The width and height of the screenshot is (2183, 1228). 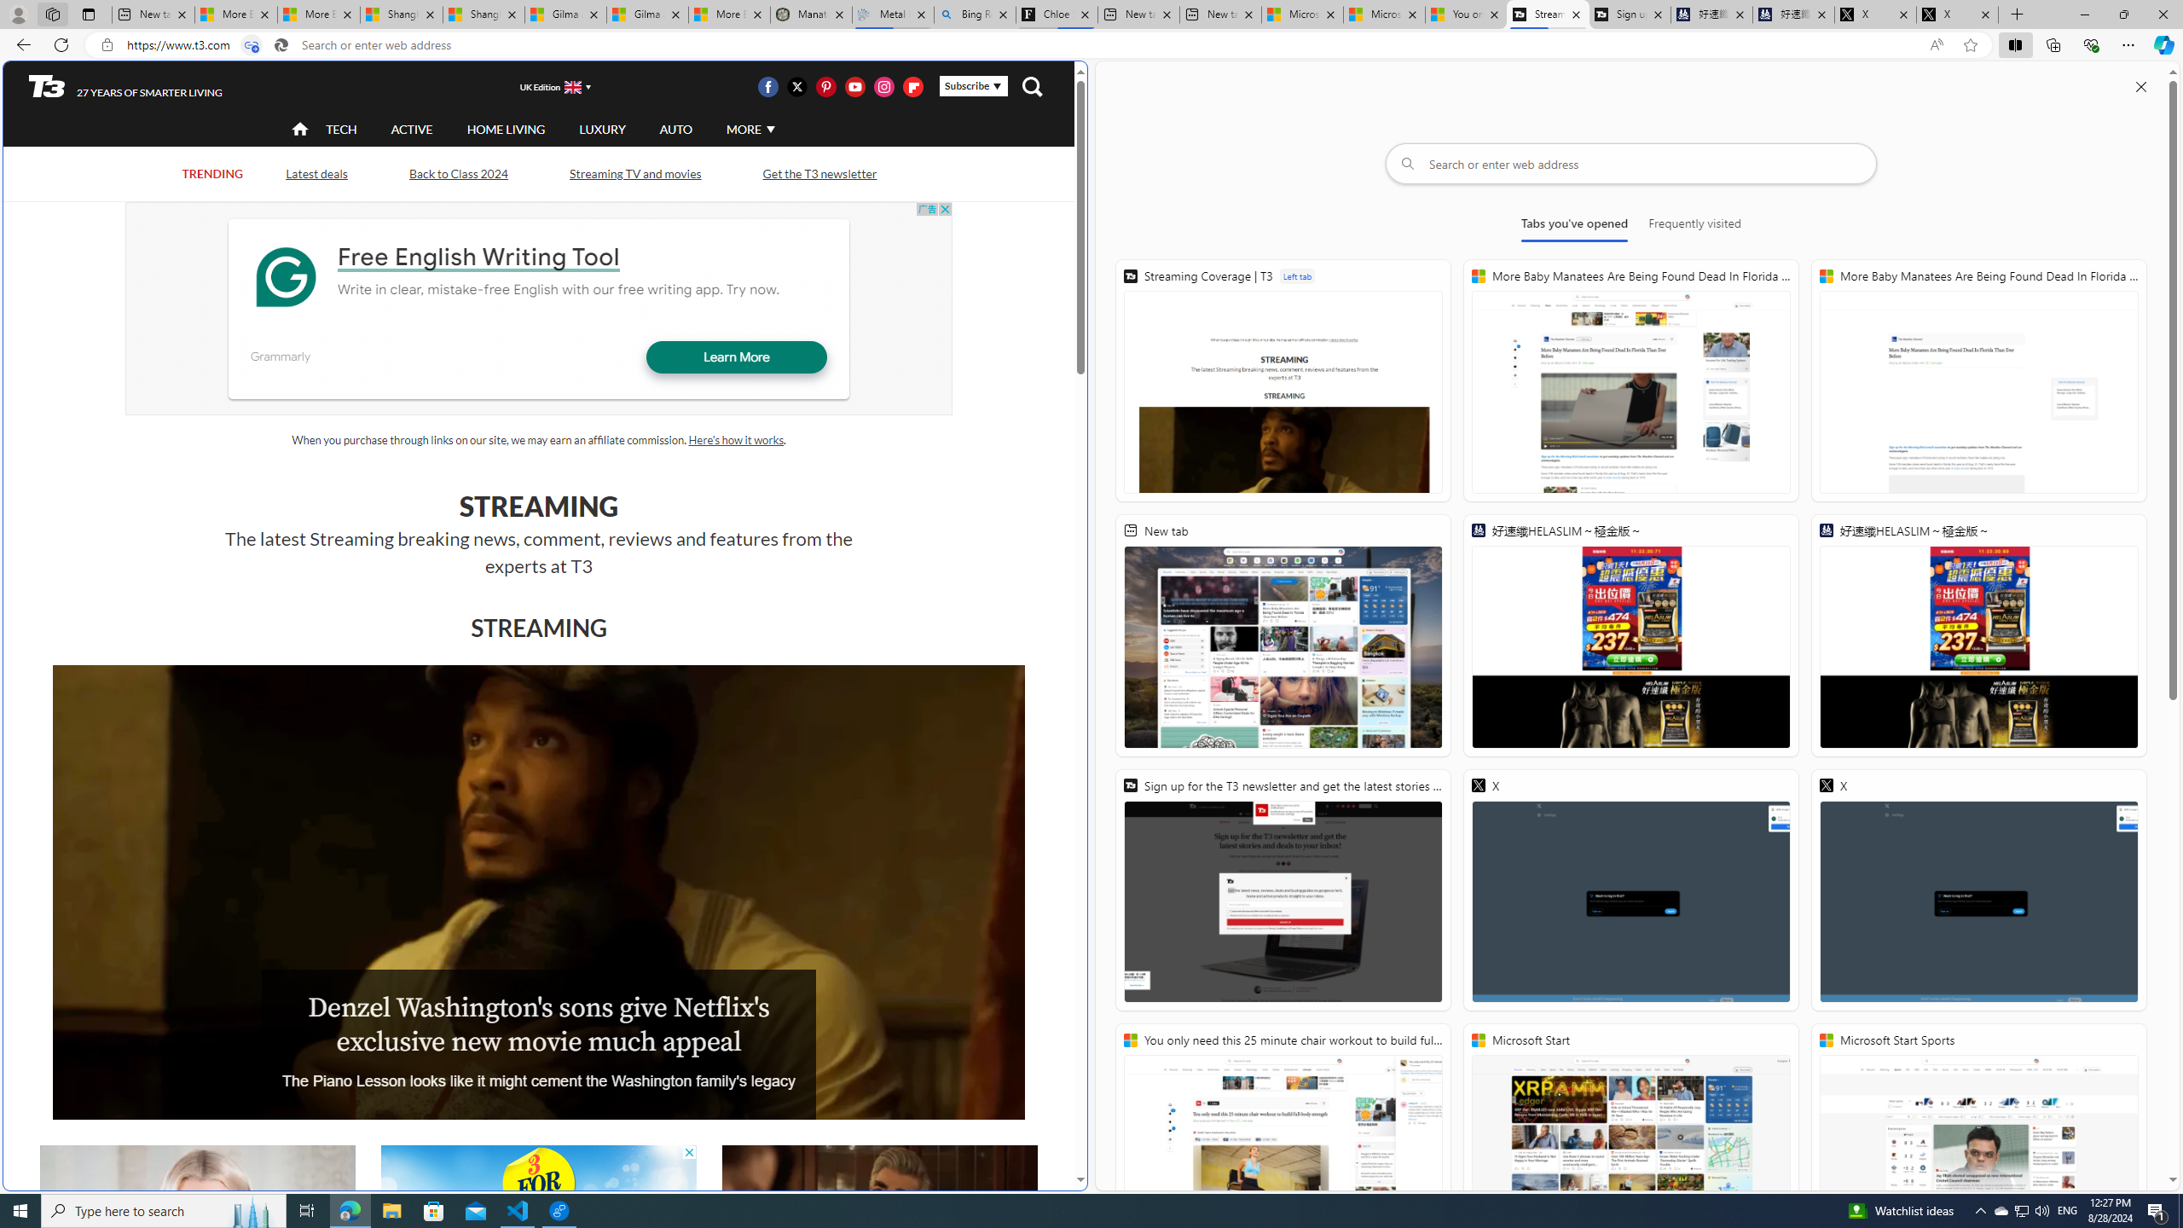 I want to click on T3 27 YEARS OF SMARTER LIVING, so click(x=125, y=87).